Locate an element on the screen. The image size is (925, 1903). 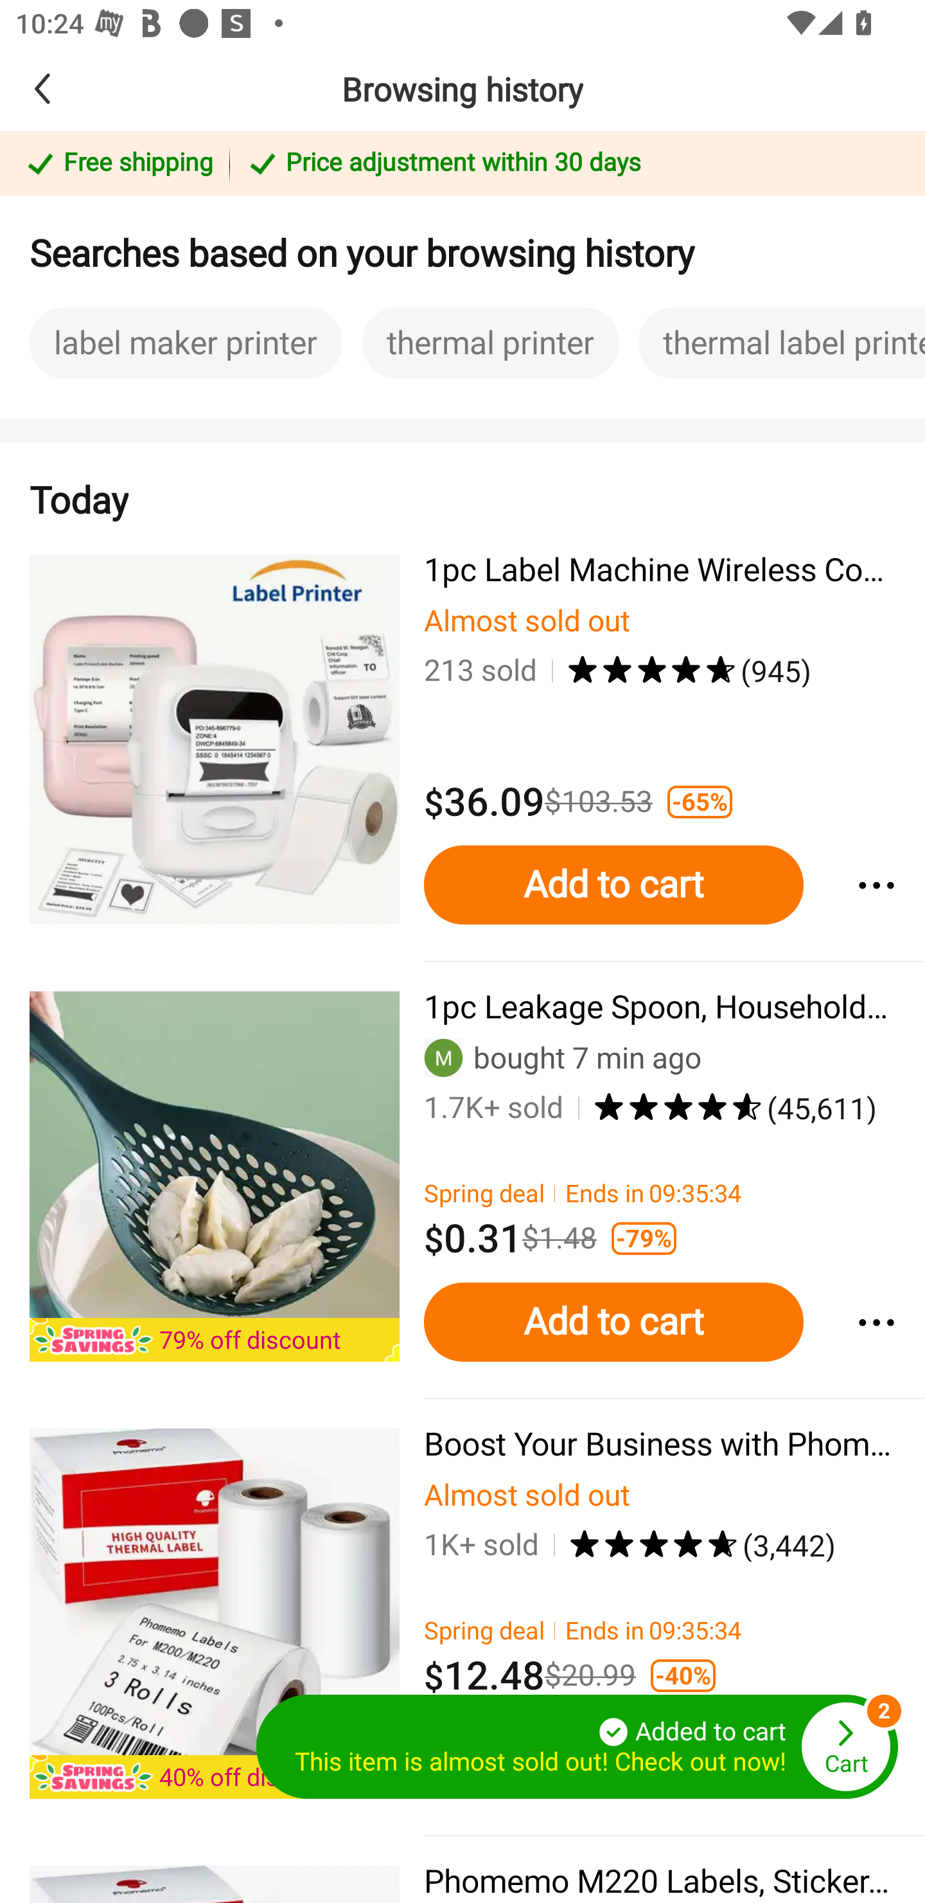
Add to cart is located at coordinates (613, 1322).